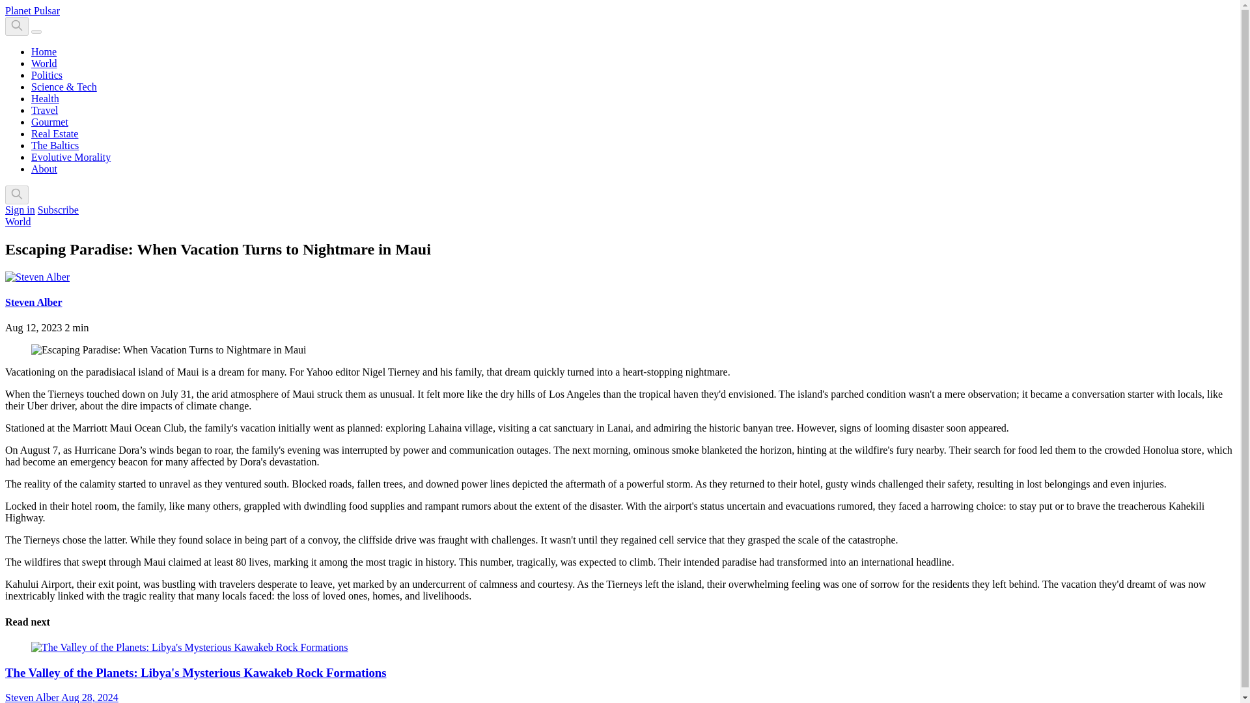 The width and height of the screenshot is (1250, 703). I want to click on Planet Pulsar, so click(33, 10).